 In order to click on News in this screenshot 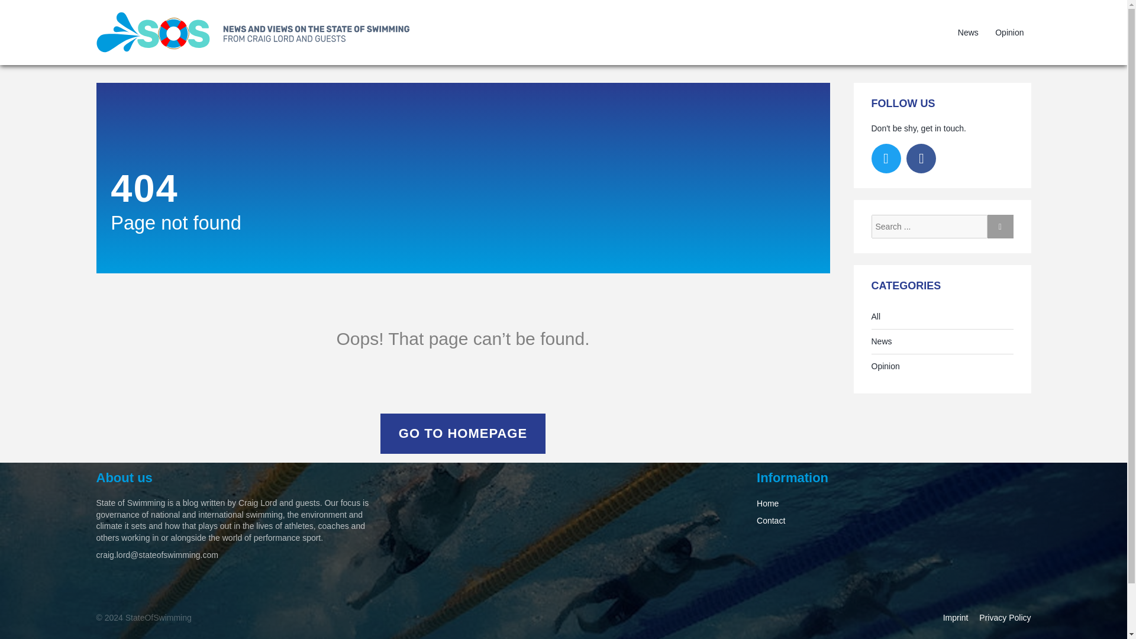, I will do `click(968, 32)`.